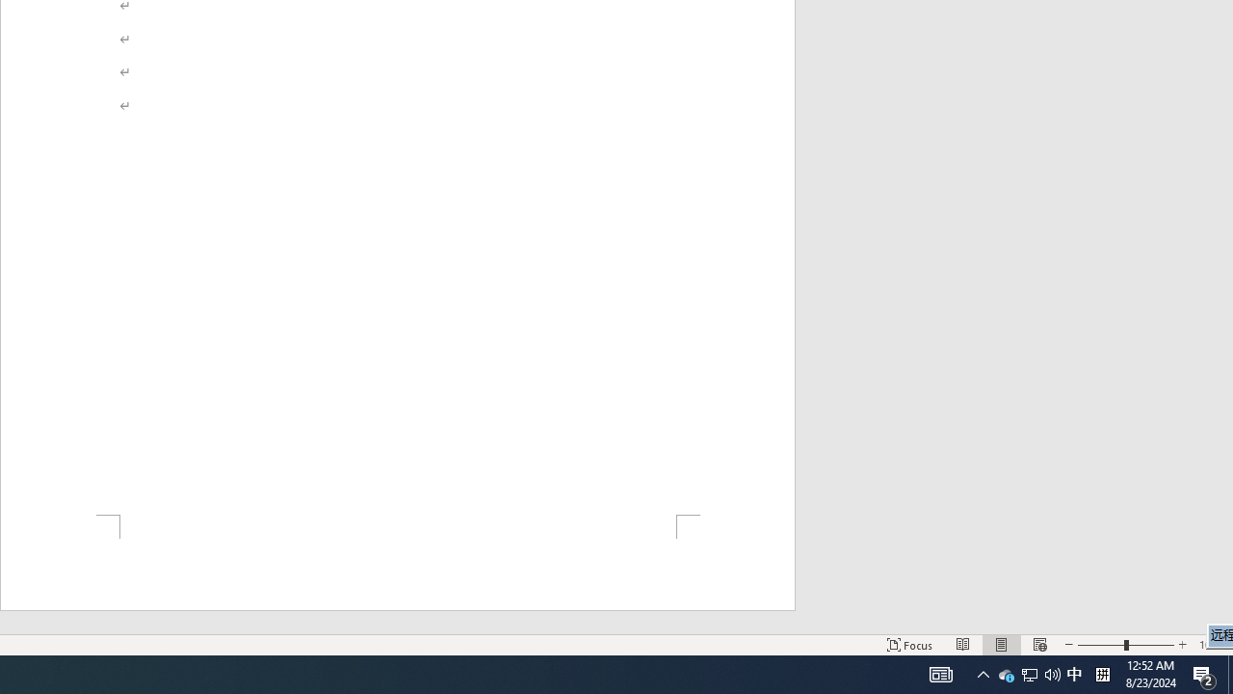 The image size is (1233, 694). What do you see at coordinates (1230, 675) in the screenshot?
I see `Show desktop` at bounding box center [1230, 675].